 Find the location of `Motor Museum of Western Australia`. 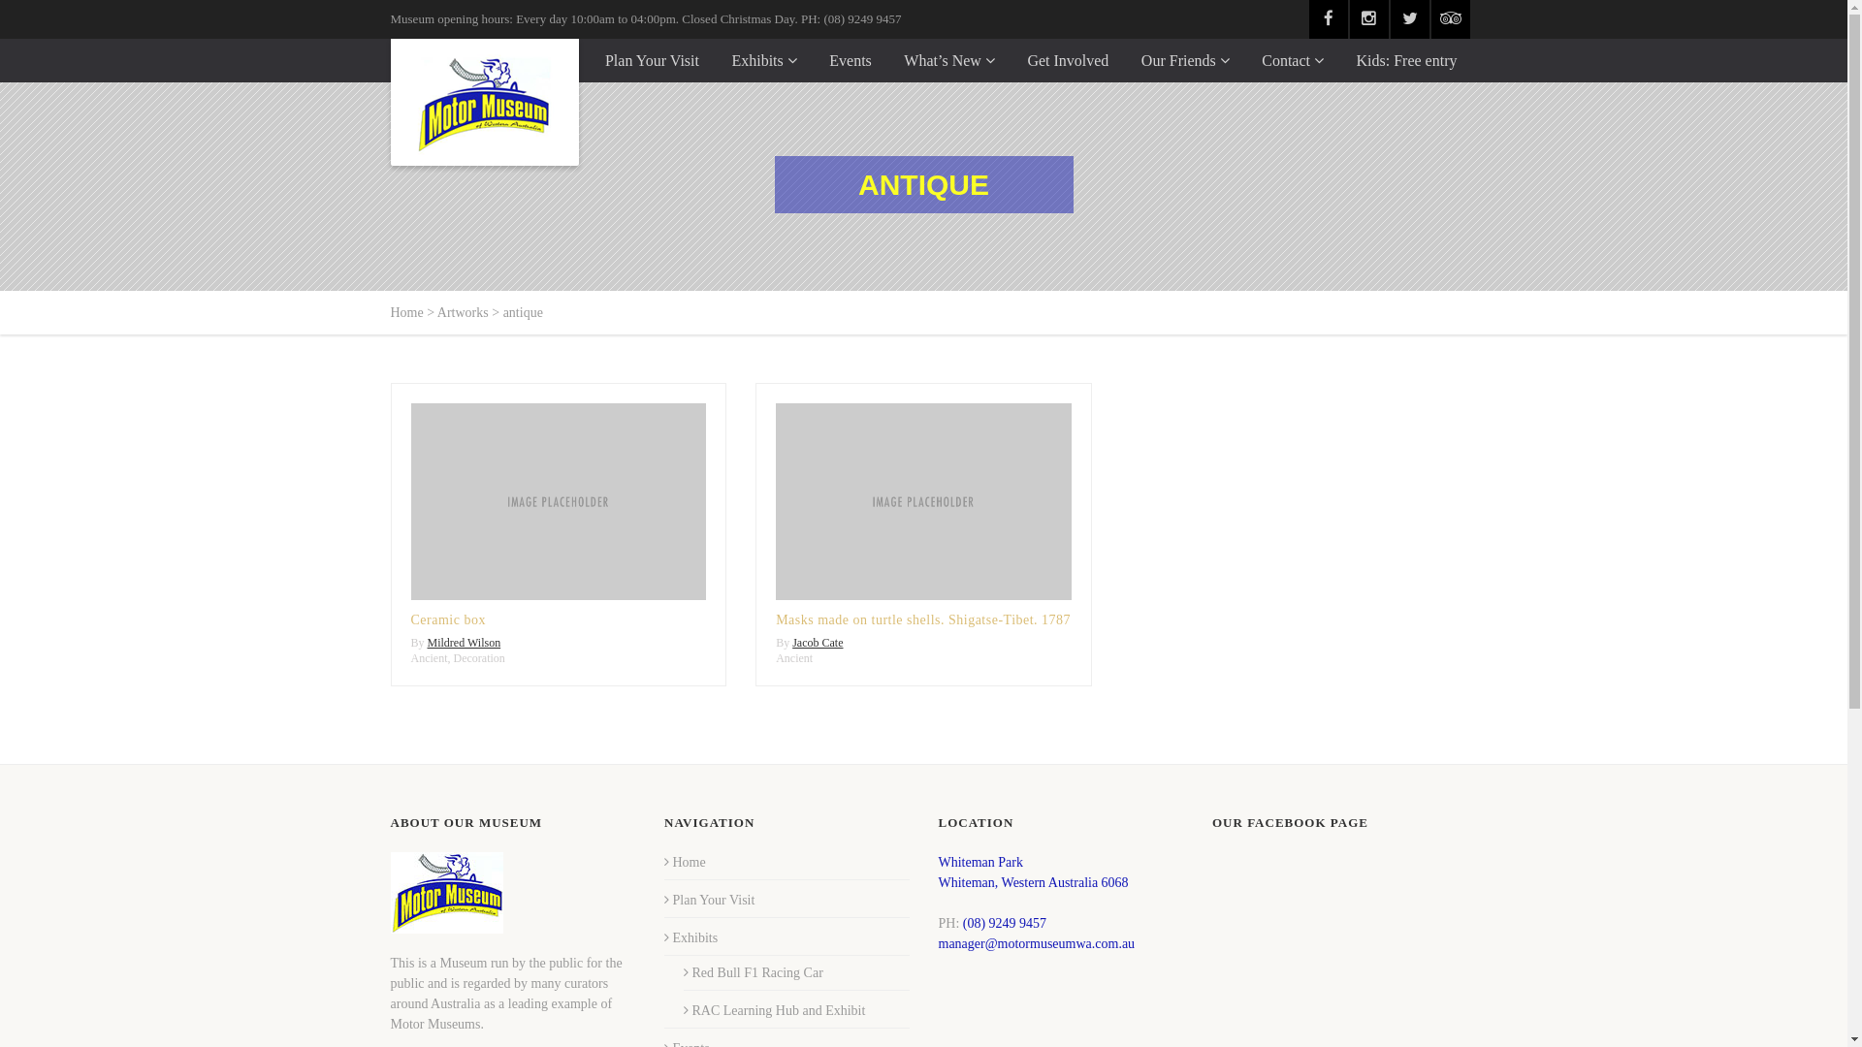

Motor Museum of Western Australia is located at coordinates (484, 103).